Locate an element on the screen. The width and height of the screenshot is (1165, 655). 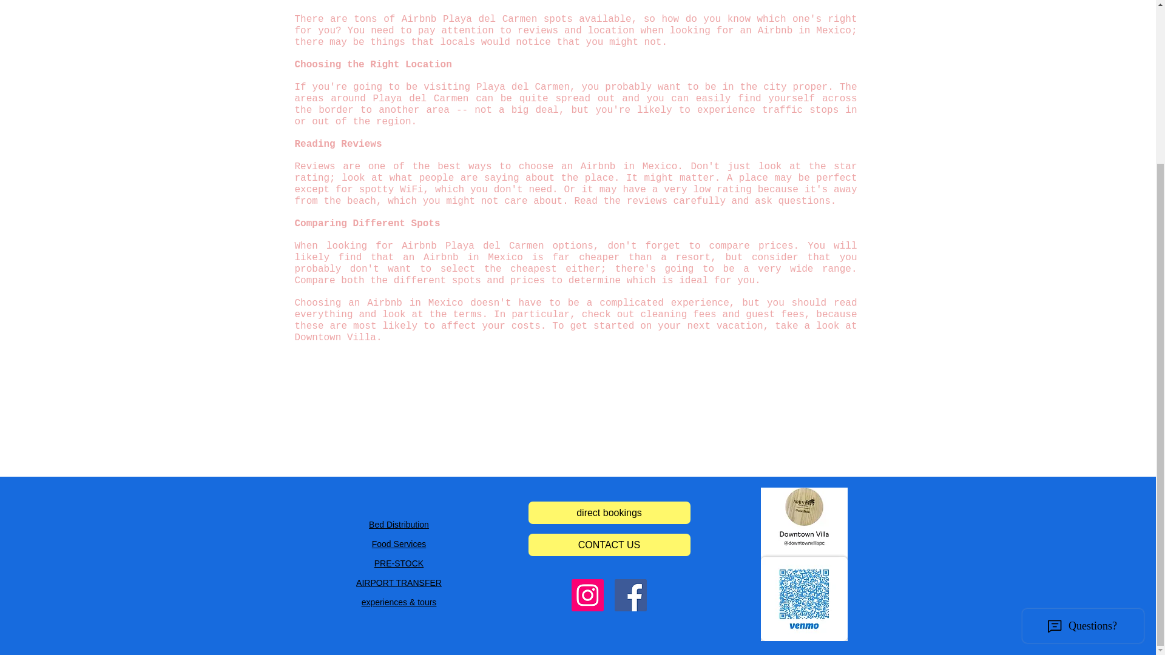
CONTACT US is located at coordinates (608, 545).